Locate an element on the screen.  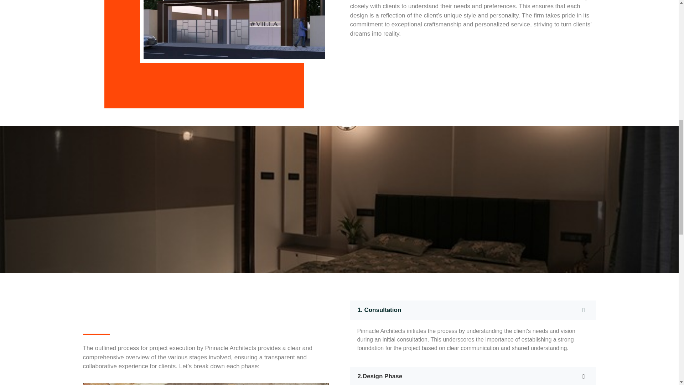
2 is located at coordinates (234, 31).